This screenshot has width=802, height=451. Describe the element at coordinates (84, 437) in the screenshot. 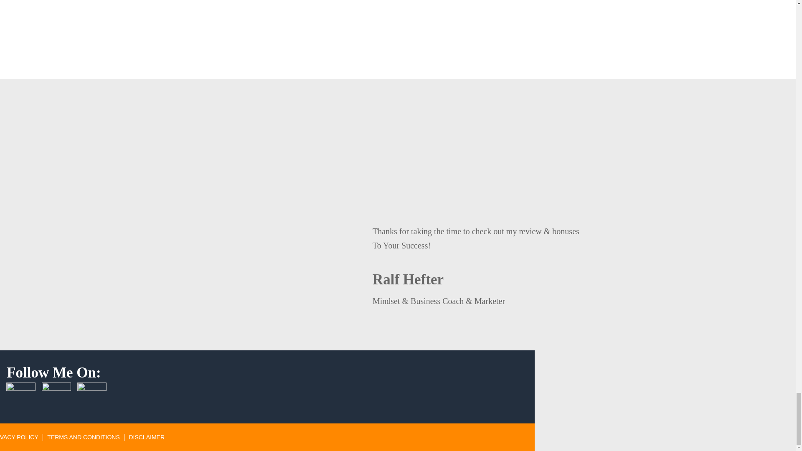

I see `TERMS AND CONDITIONS` at that location.